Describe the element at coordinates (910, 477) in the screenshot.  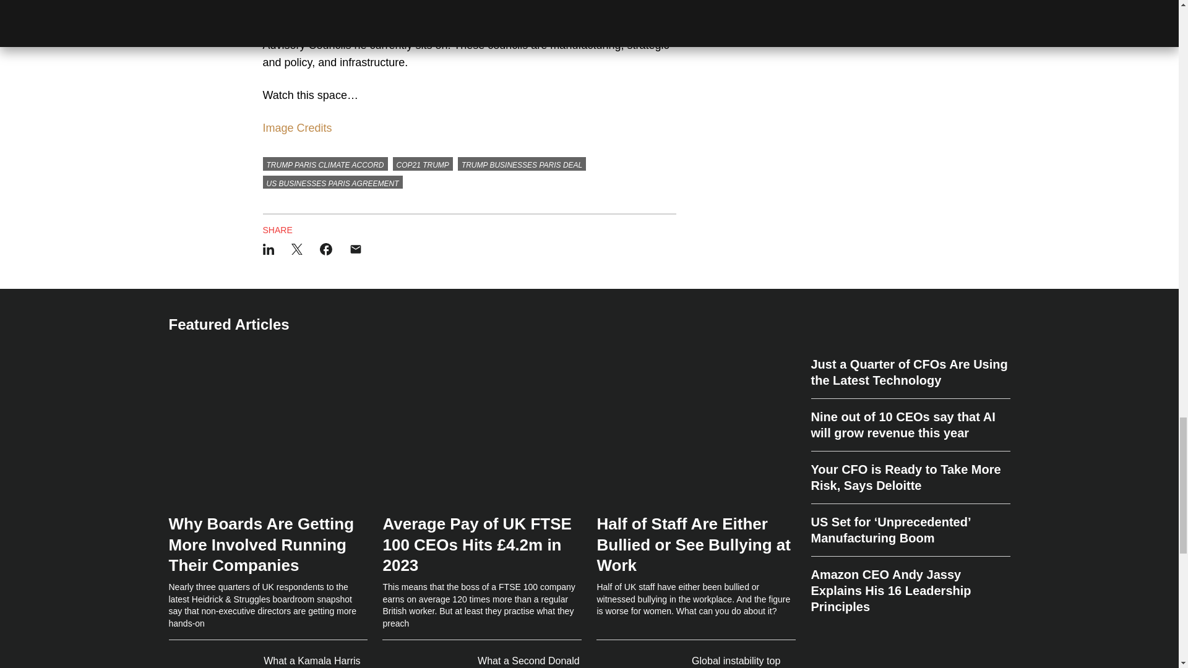
I see `Your CFO is Ready to Take More Risk, Says Deloitte` at that location.